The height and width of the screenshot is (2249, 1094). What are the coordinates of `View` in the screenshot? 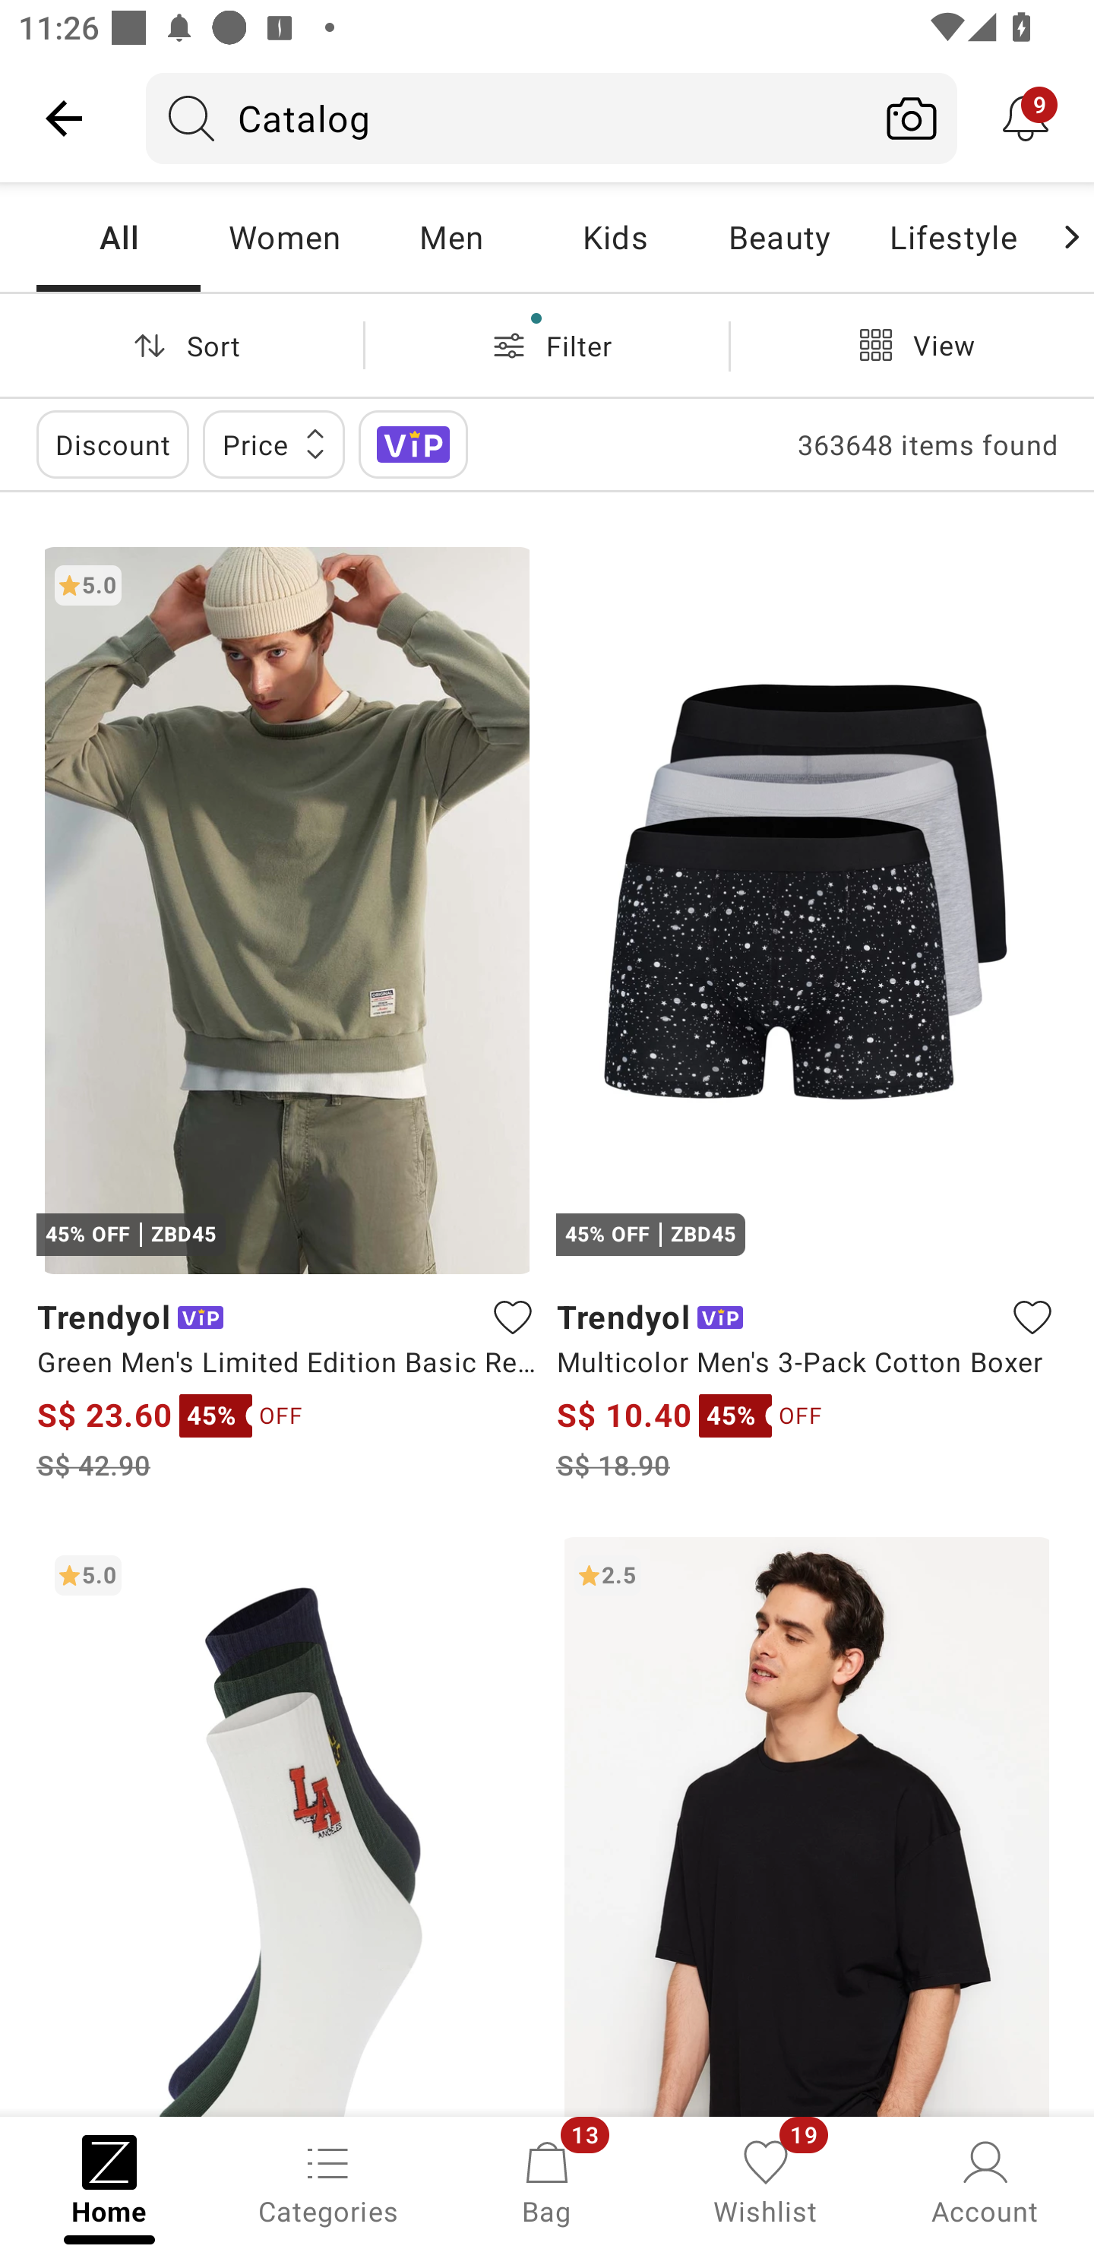 It's located at (912, 345).